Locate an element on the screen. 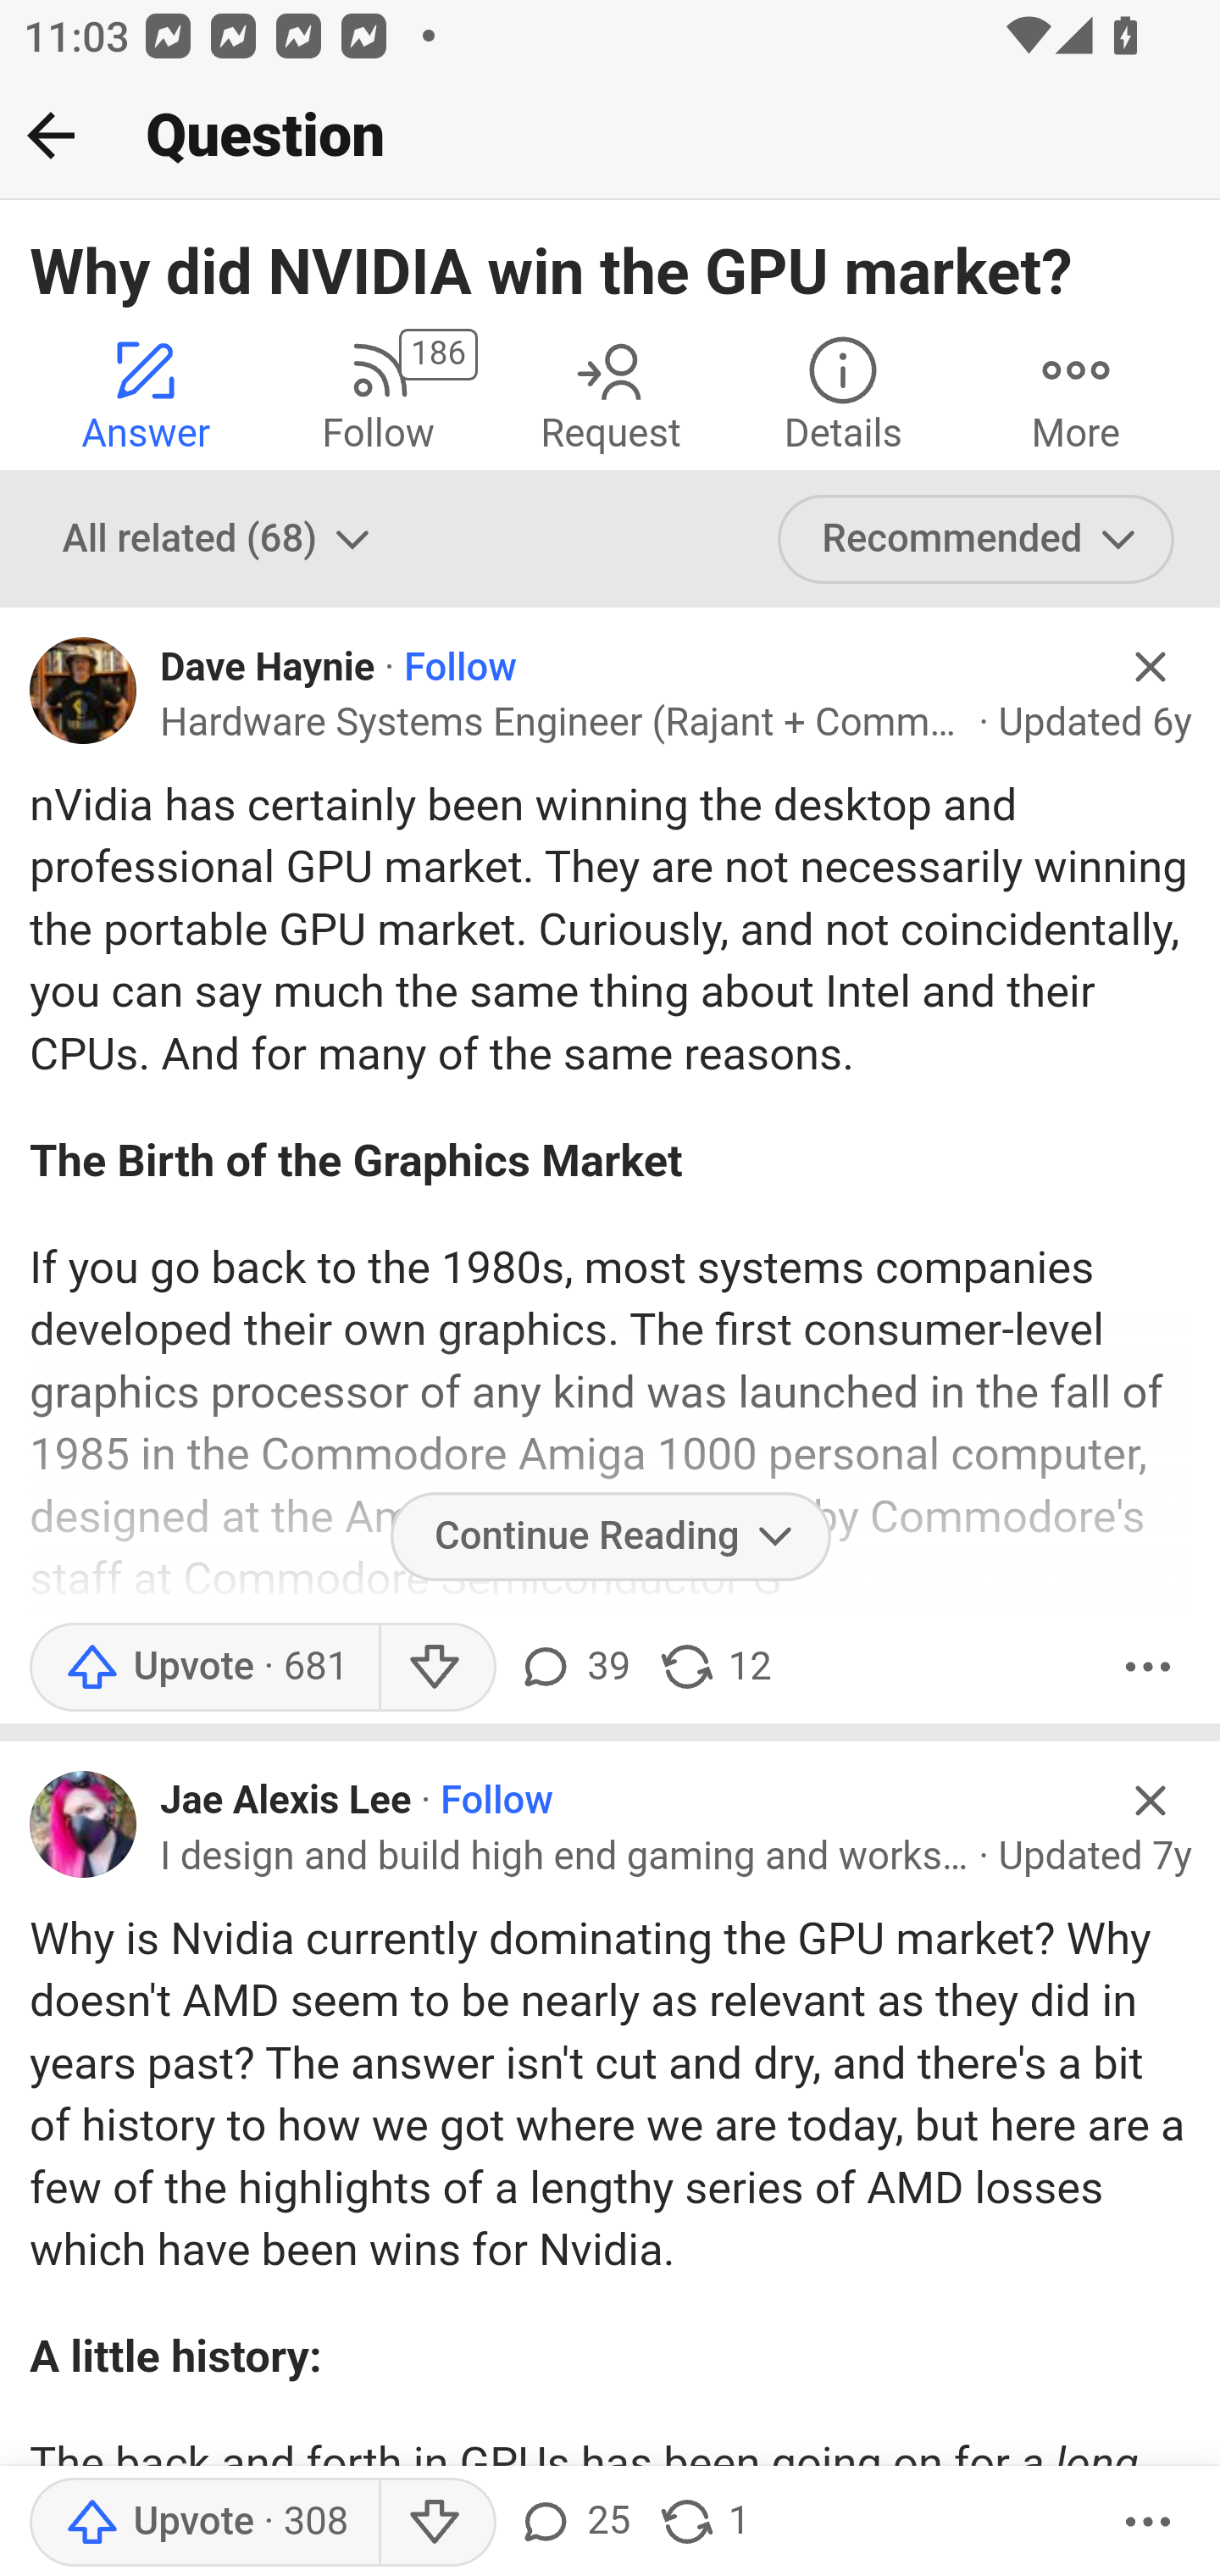  All related (68) is located at coordinates (219, 538).